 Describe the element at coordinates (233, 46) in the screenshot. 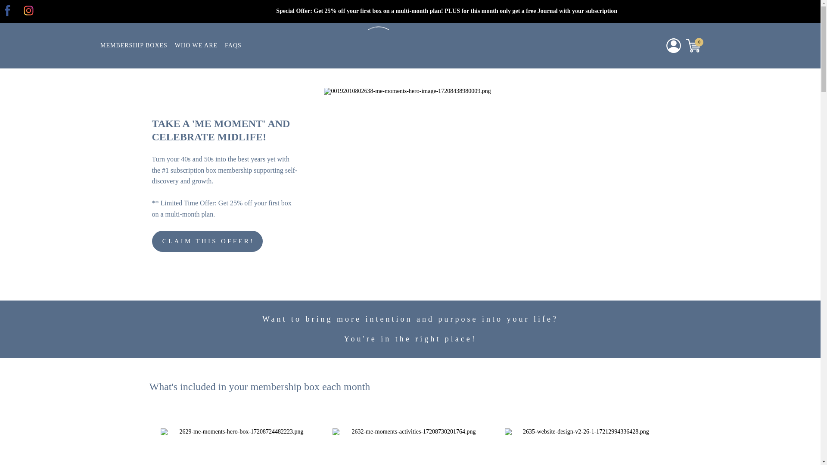

I see `FAQS` at that location.